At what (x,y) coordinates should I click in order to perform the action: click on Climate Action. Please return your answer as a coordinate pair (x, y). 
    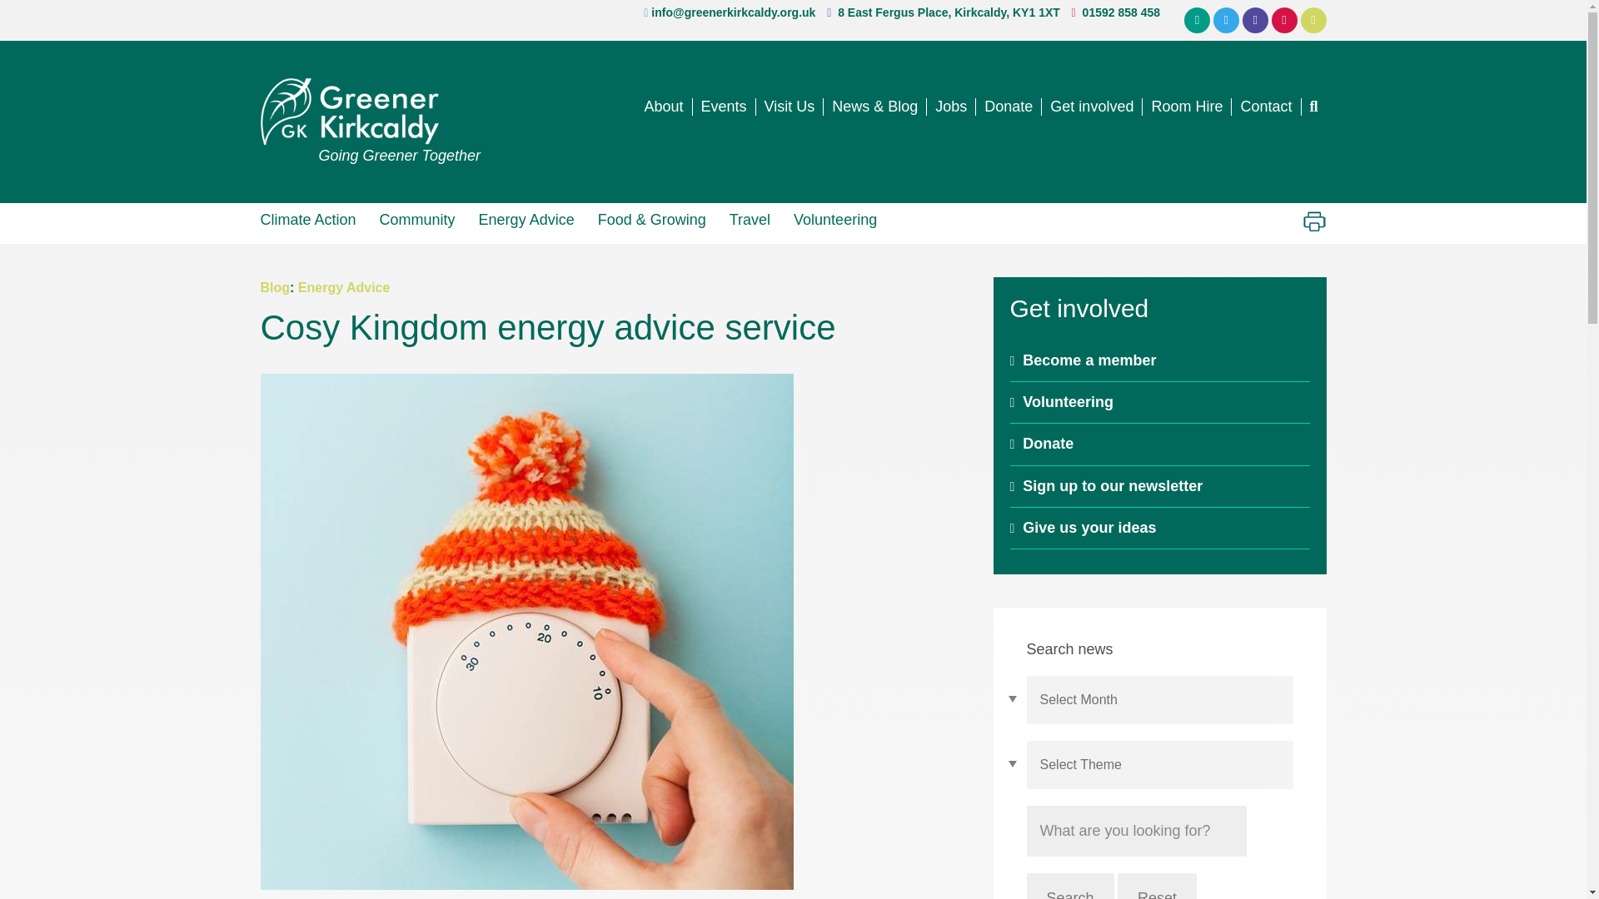
    Looking at the image, I should click on (313, 219).